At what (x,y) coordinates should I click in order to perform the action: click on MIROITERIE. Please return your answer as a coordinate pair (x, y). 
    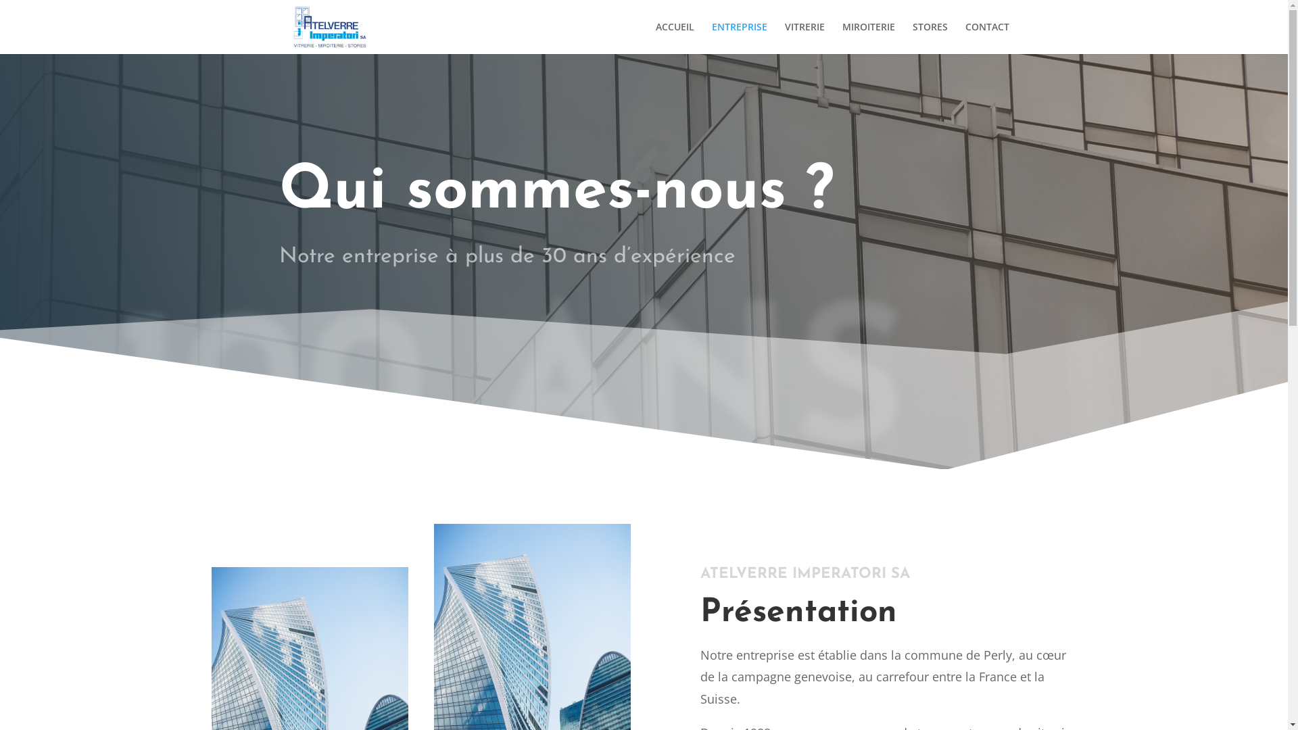
    Looking at the image, I should click on (869, 38).